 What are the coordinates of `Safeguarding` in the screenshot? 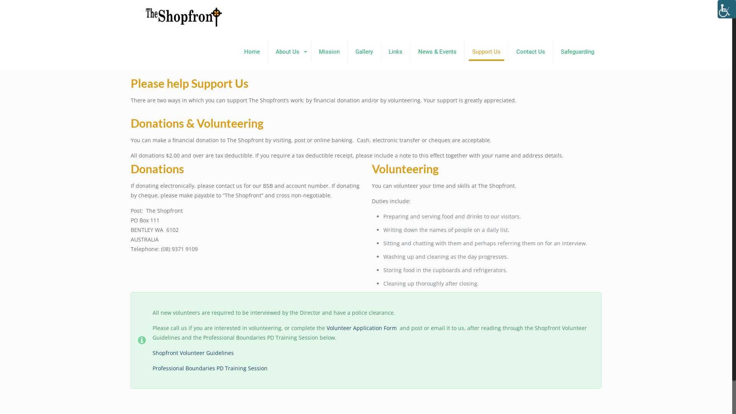 It's located at (577, 52).